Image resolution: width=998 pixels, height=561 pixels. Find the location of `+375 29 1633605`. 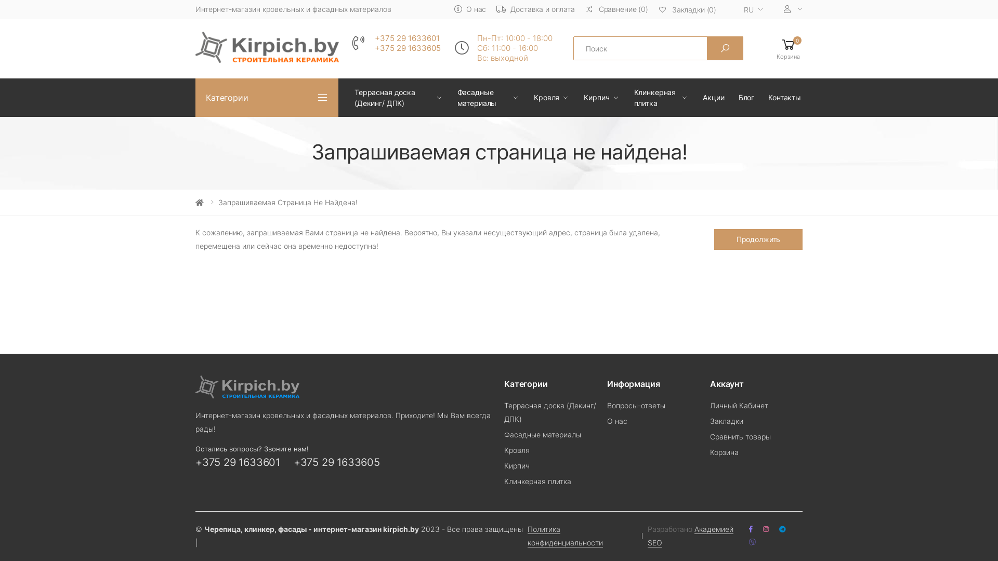

+375 29 1633605 is located at coordinates (408, 49).